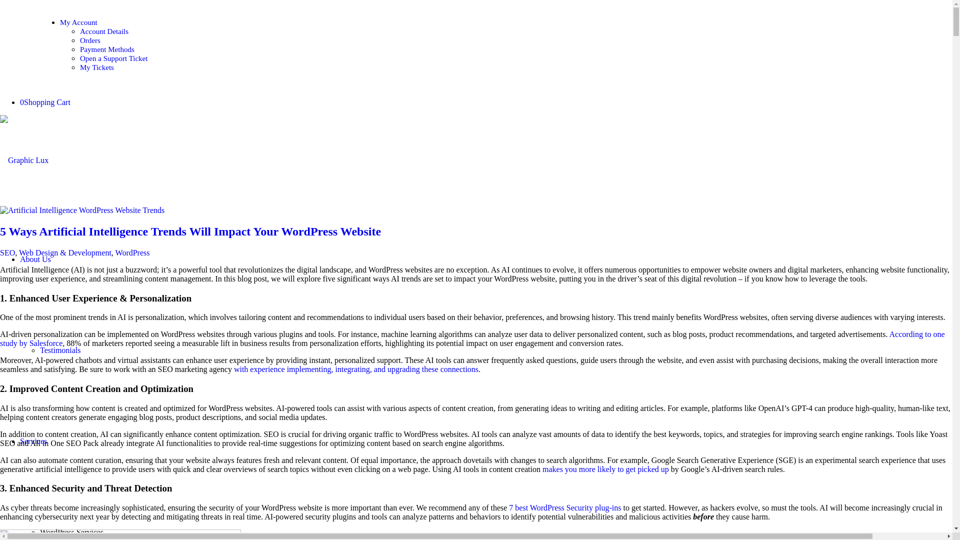 This screenshot has width=960, height=540. Describe the element at coordinates (90, 40) in the screenshot. I see `Orders` at that location.